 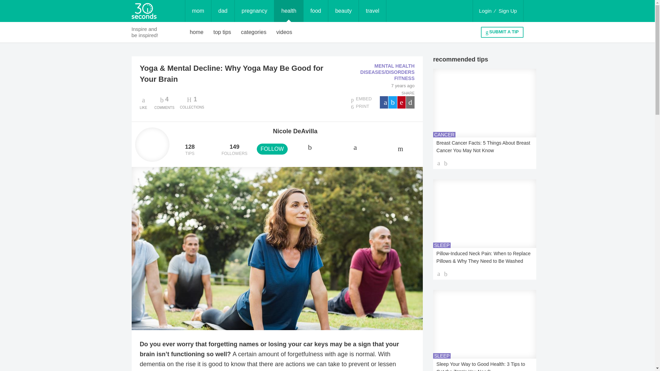 What do you see at coordinates (373, 11) in the screenshot?
I see `home` at bounding box center [373, 11].